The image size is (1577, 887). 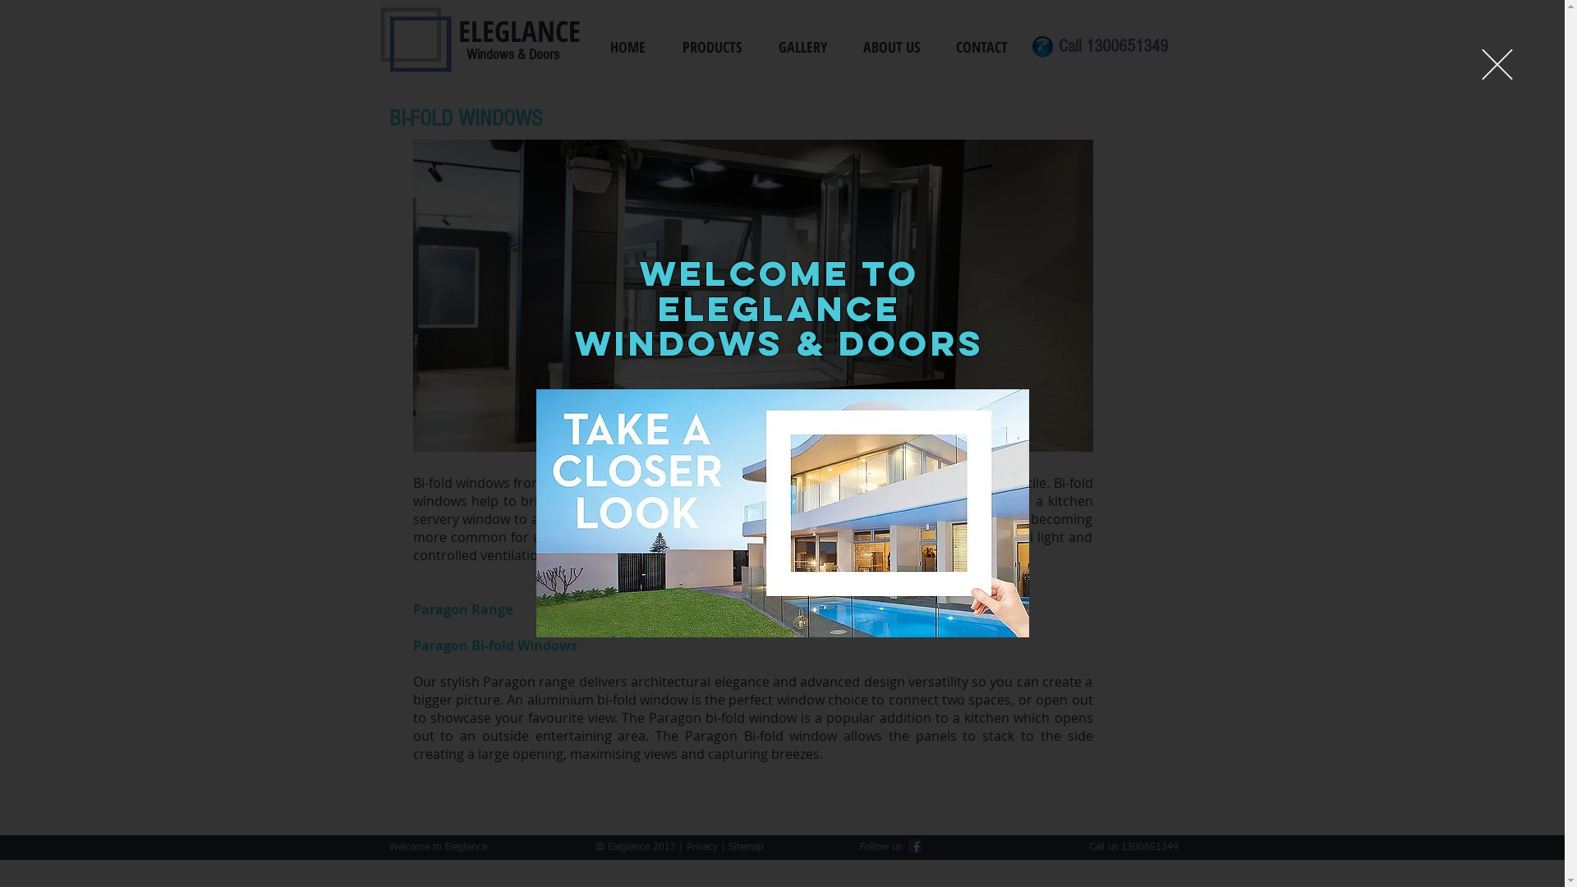 I want to click on Paragon Range, so click(x=462, y=609).